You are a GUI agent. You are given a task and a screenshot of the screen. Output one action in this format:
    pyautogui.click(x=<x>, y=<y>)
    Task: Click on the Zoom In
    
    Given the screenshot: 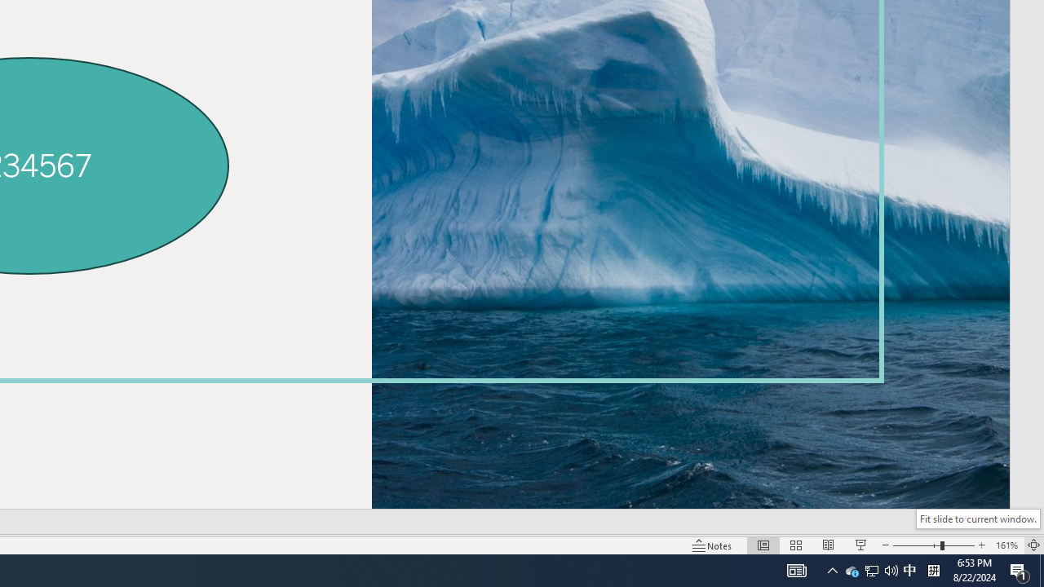 What is the action you would take?
    pyautogui.click(x=982, y=545)
    